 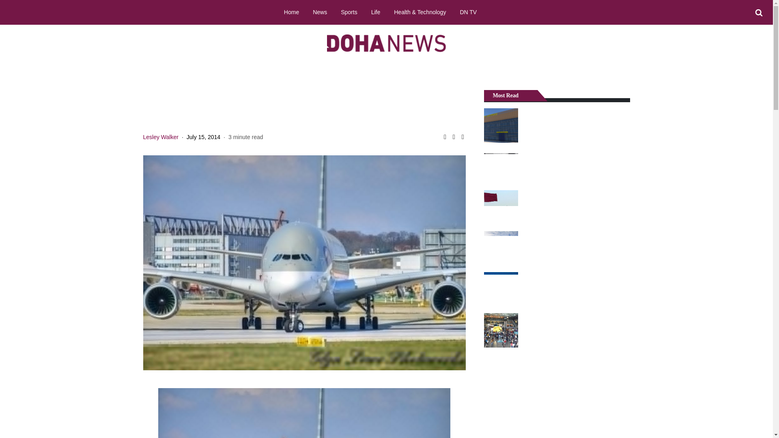 I want to click on View all posts by Lesley Walker, so click(x=160, y=137).